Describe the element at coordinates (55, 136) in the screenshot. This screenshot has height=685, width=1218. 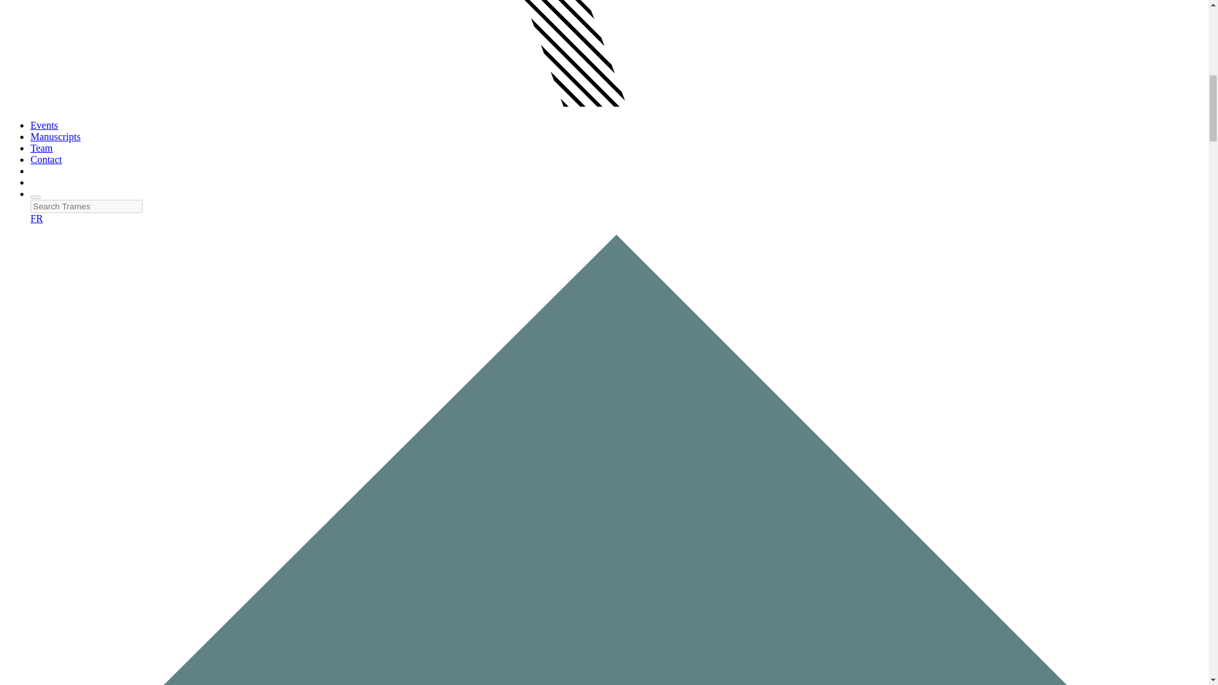
I see `Manuscripts` at that location.